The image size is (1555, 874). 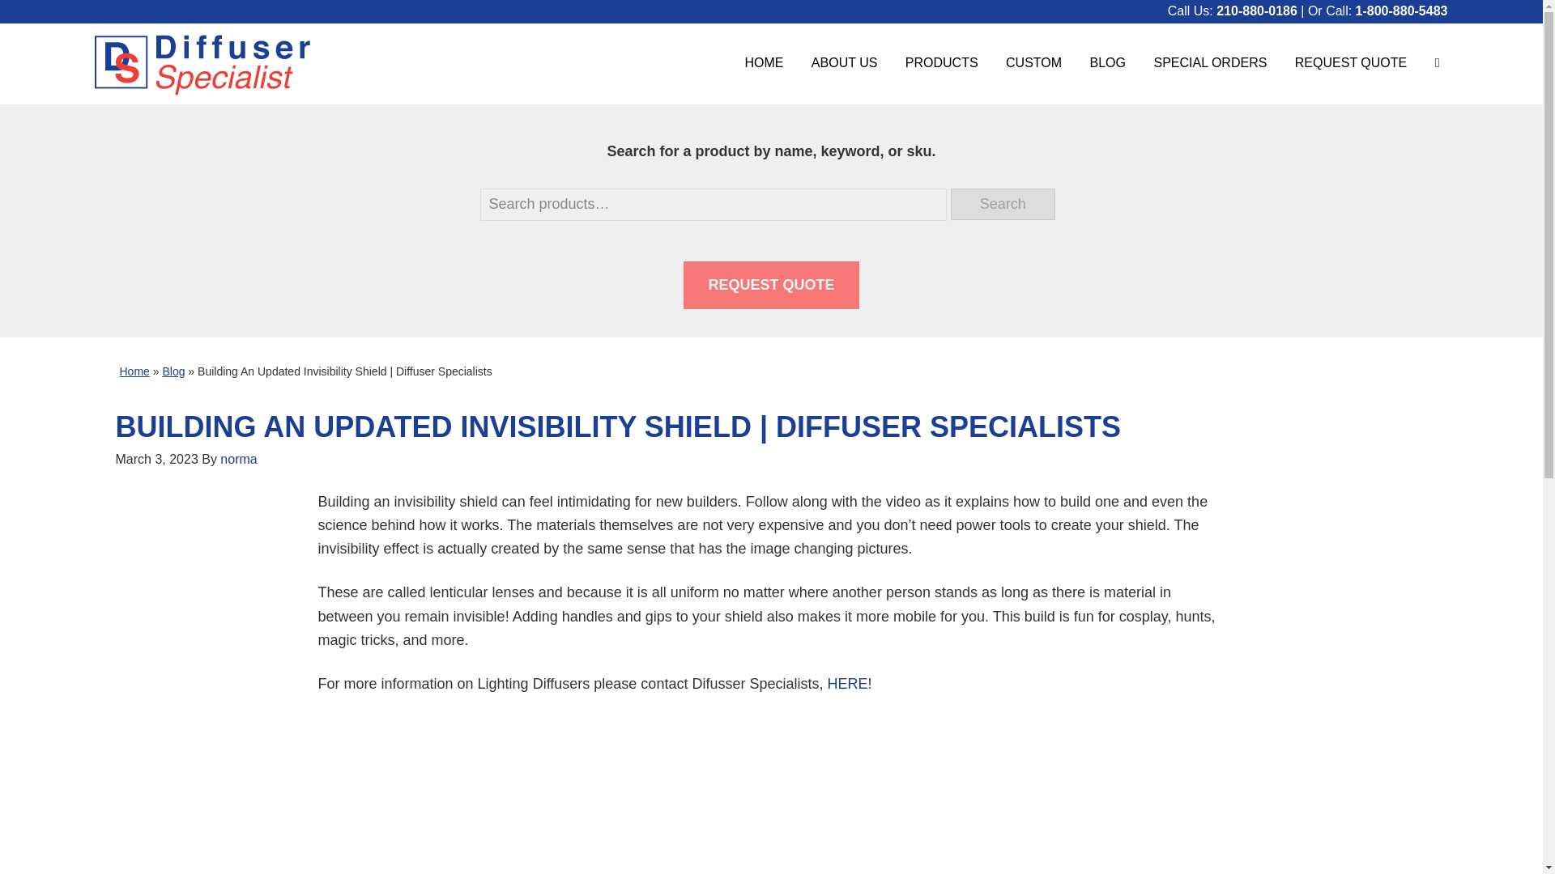 What do you see at coordinates (1351, 62) in the screenshot?
I see `REQUEST QUOTE` at bounding box center [1351, 62].